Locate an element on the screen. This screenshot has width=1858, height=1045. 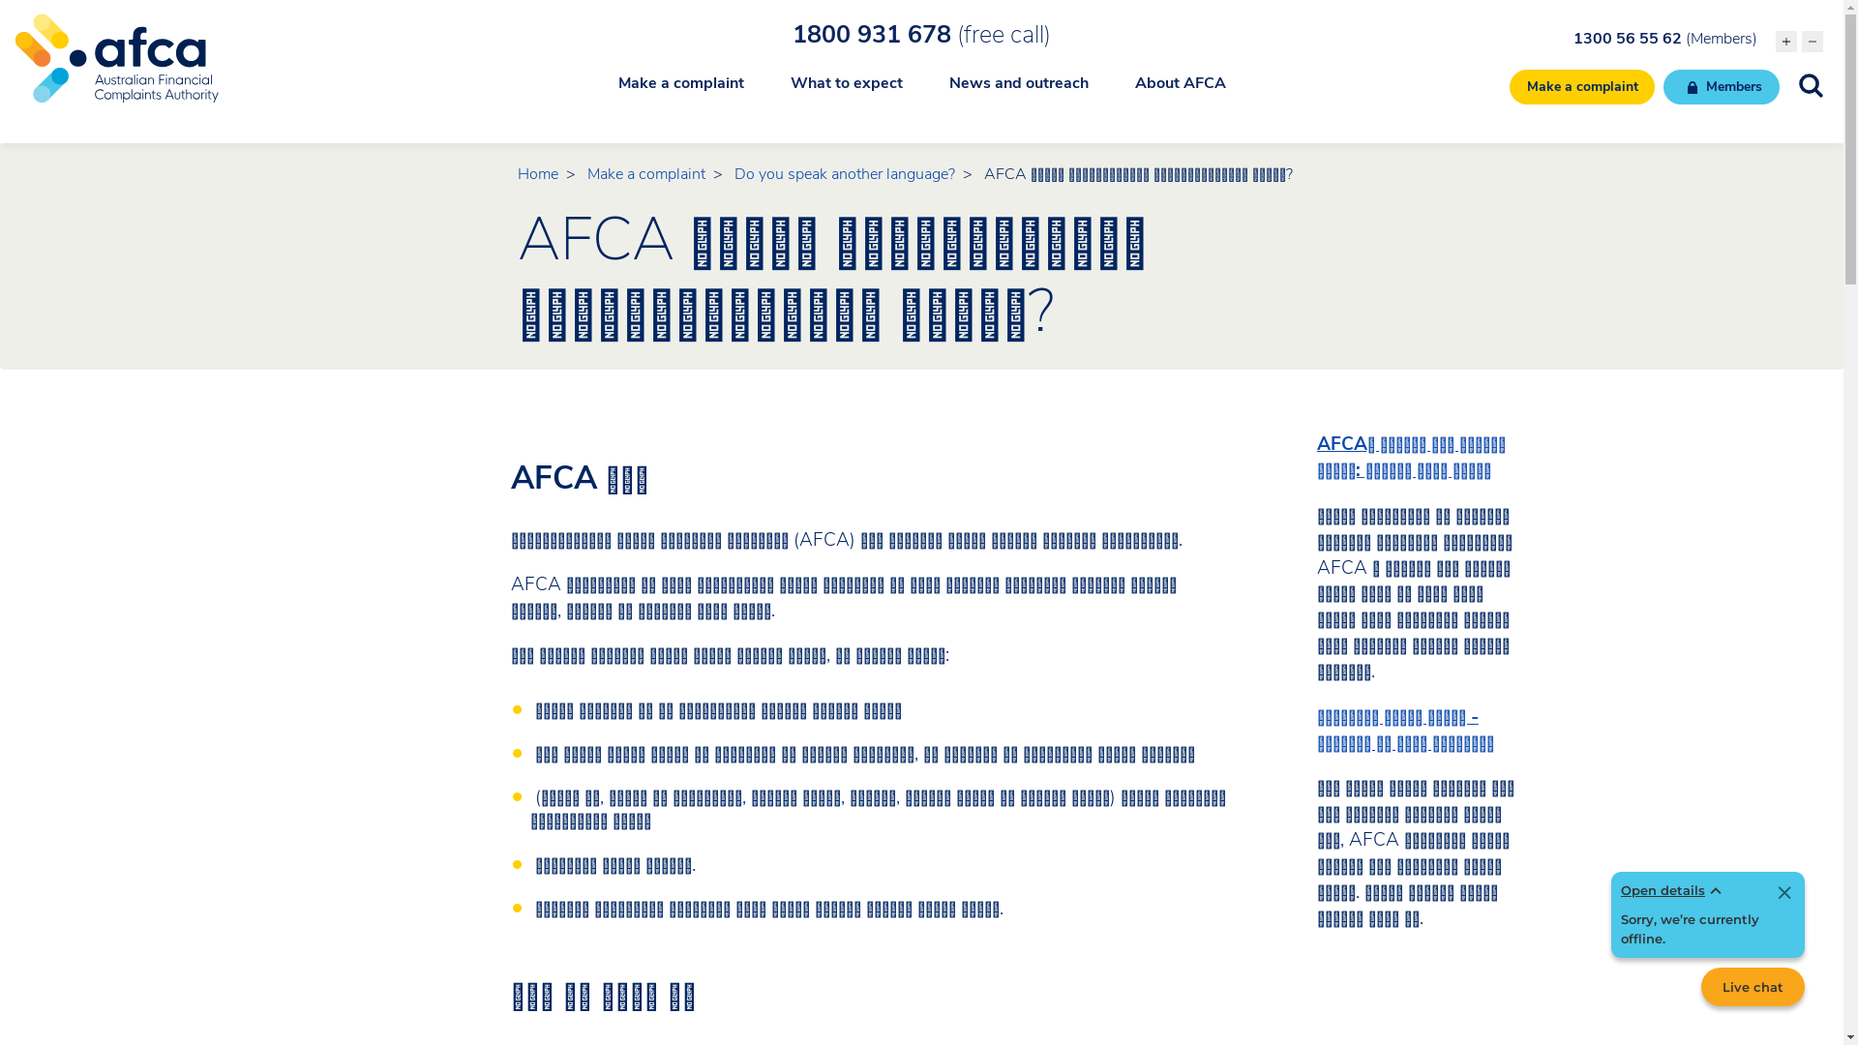
Close the status popup is located at coordinates (1784, 894).